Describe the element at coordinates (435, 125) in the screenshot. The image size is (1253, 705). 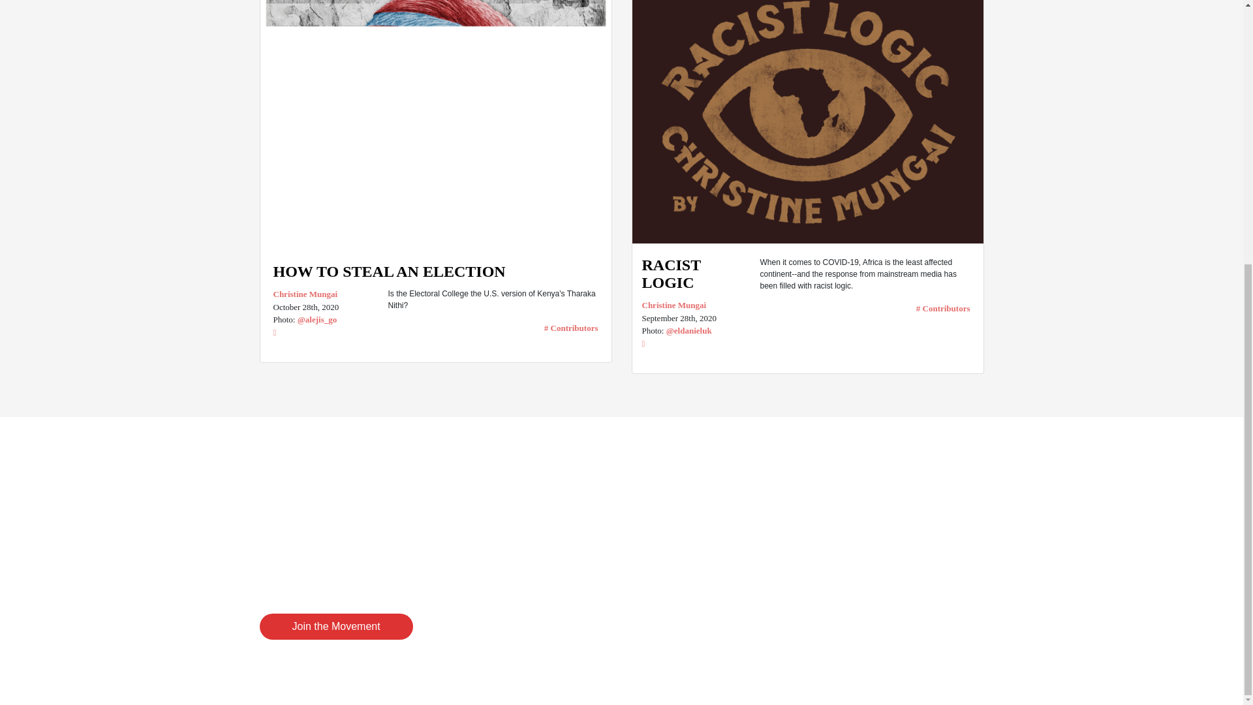
I see `HOW TO STEAL AN ELECTION` at that location.